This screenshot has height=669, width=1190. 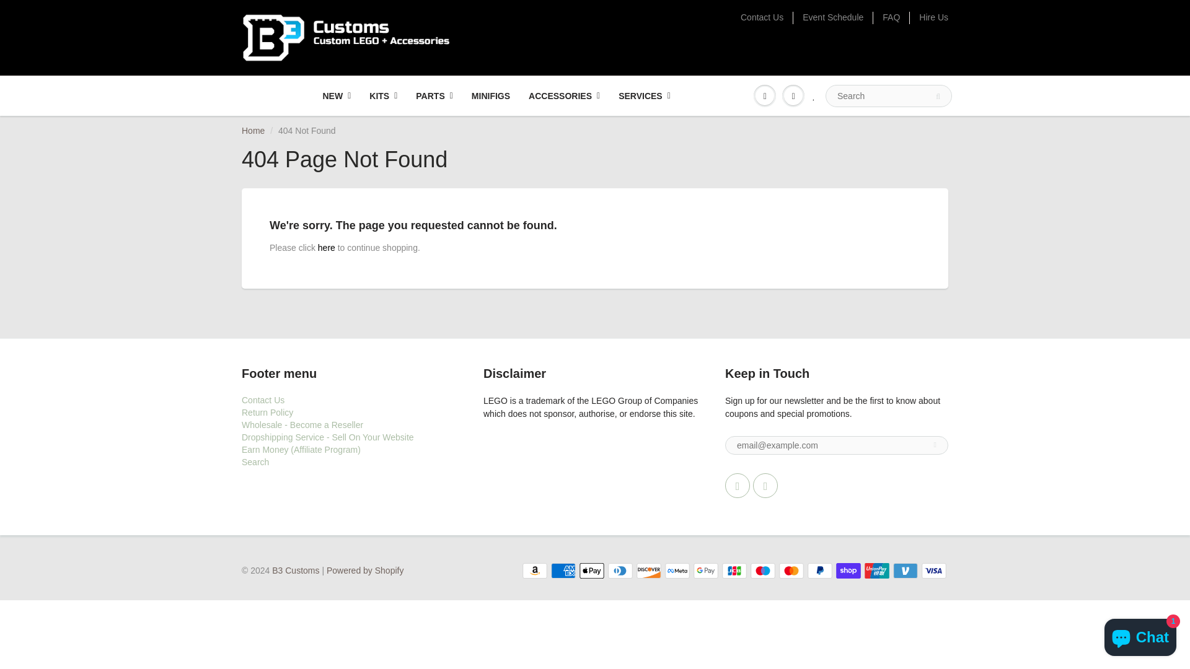 I want to click on Mastercard, so click(x=791, y=571).